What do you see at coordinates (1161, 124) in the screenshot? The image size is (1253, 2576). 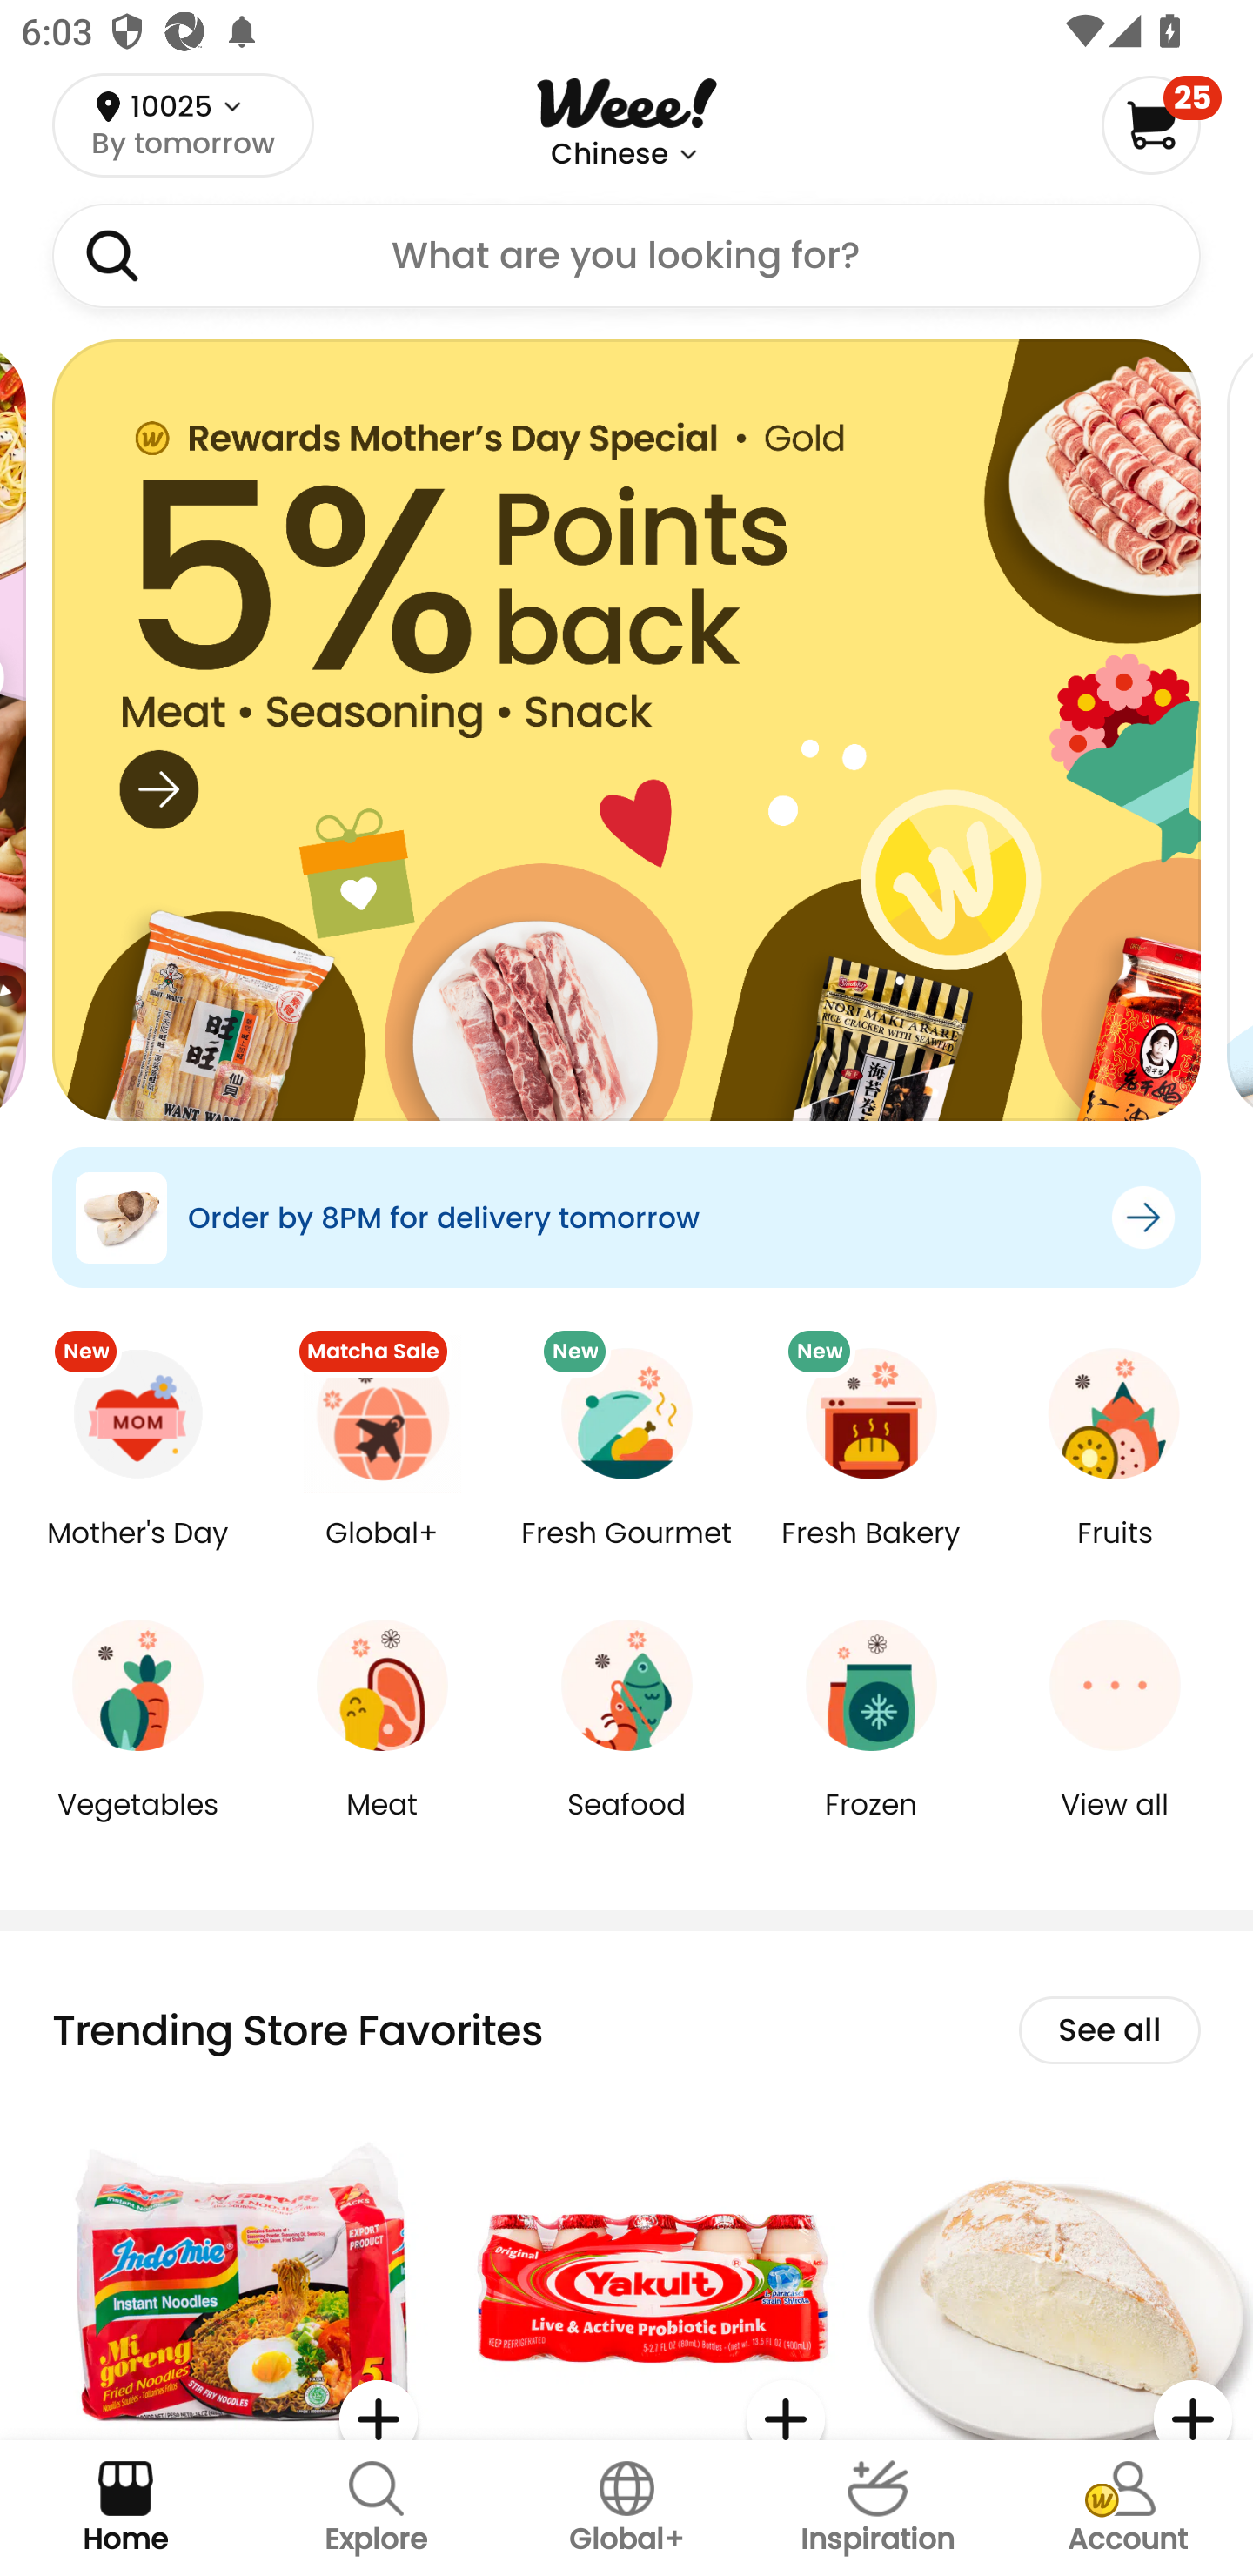 I see `25` at bounding box center [1161, 124].